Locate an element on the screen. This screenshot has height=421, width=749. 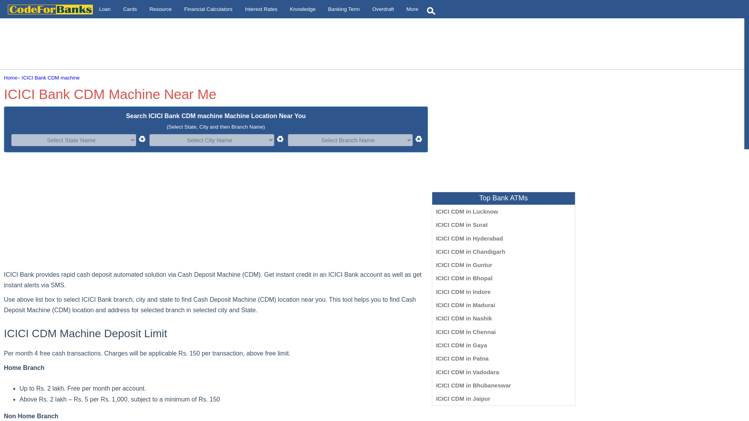
ICICI CDM in Bhubaneswar is located at coordinates (474, 385).